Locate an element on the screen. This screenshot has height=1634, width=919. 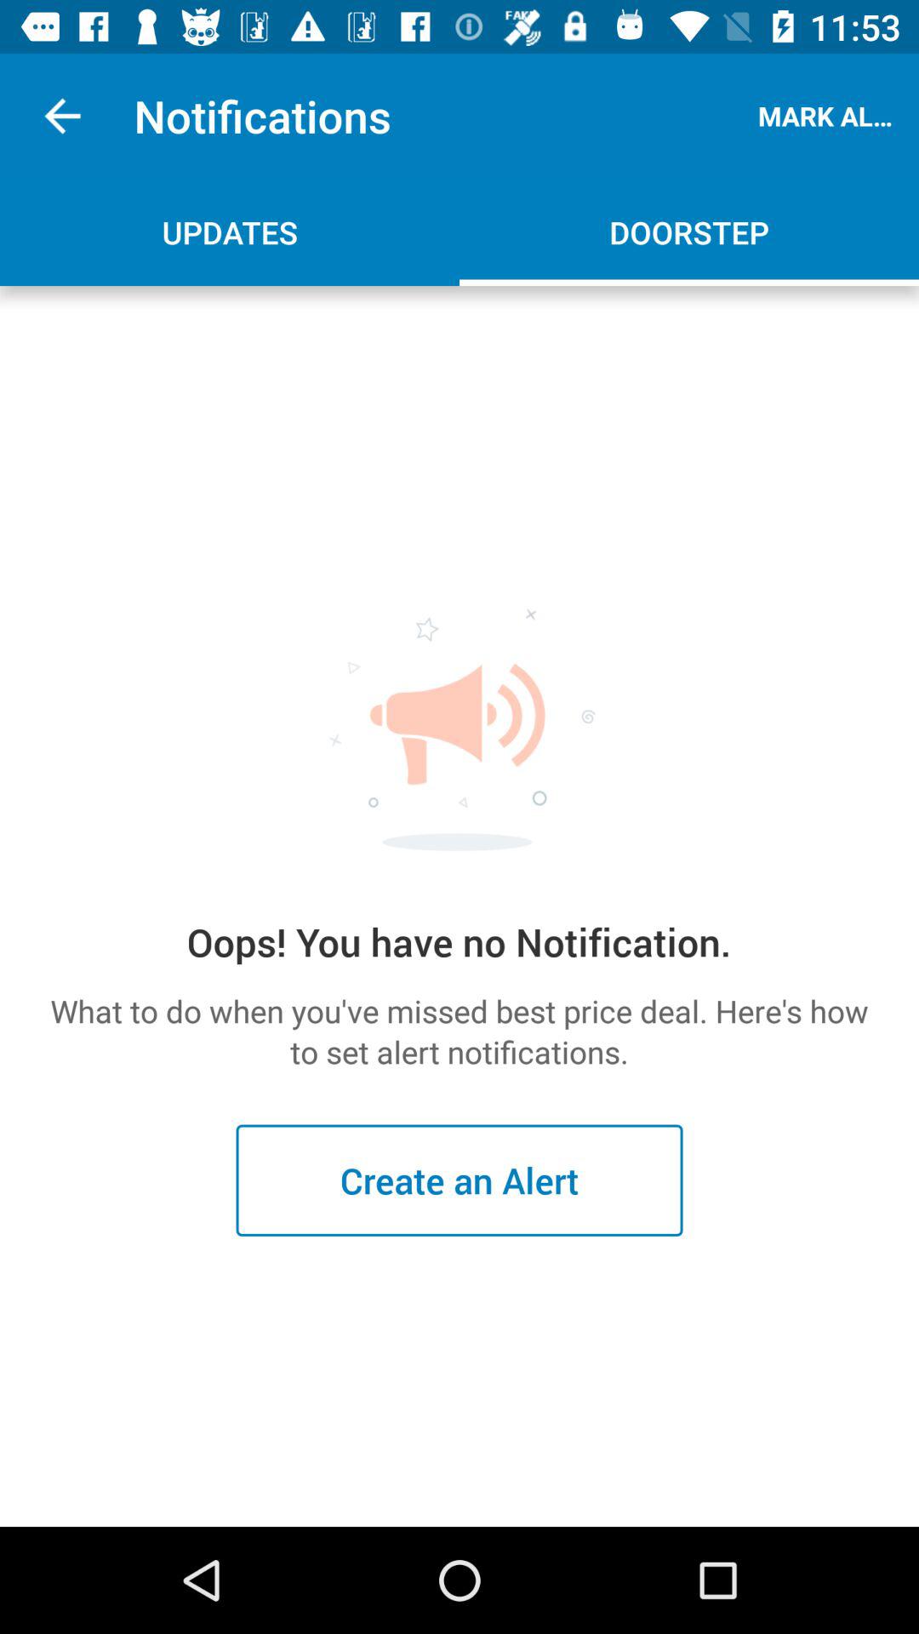
open the updates icon is located at coordinates (230, 231).